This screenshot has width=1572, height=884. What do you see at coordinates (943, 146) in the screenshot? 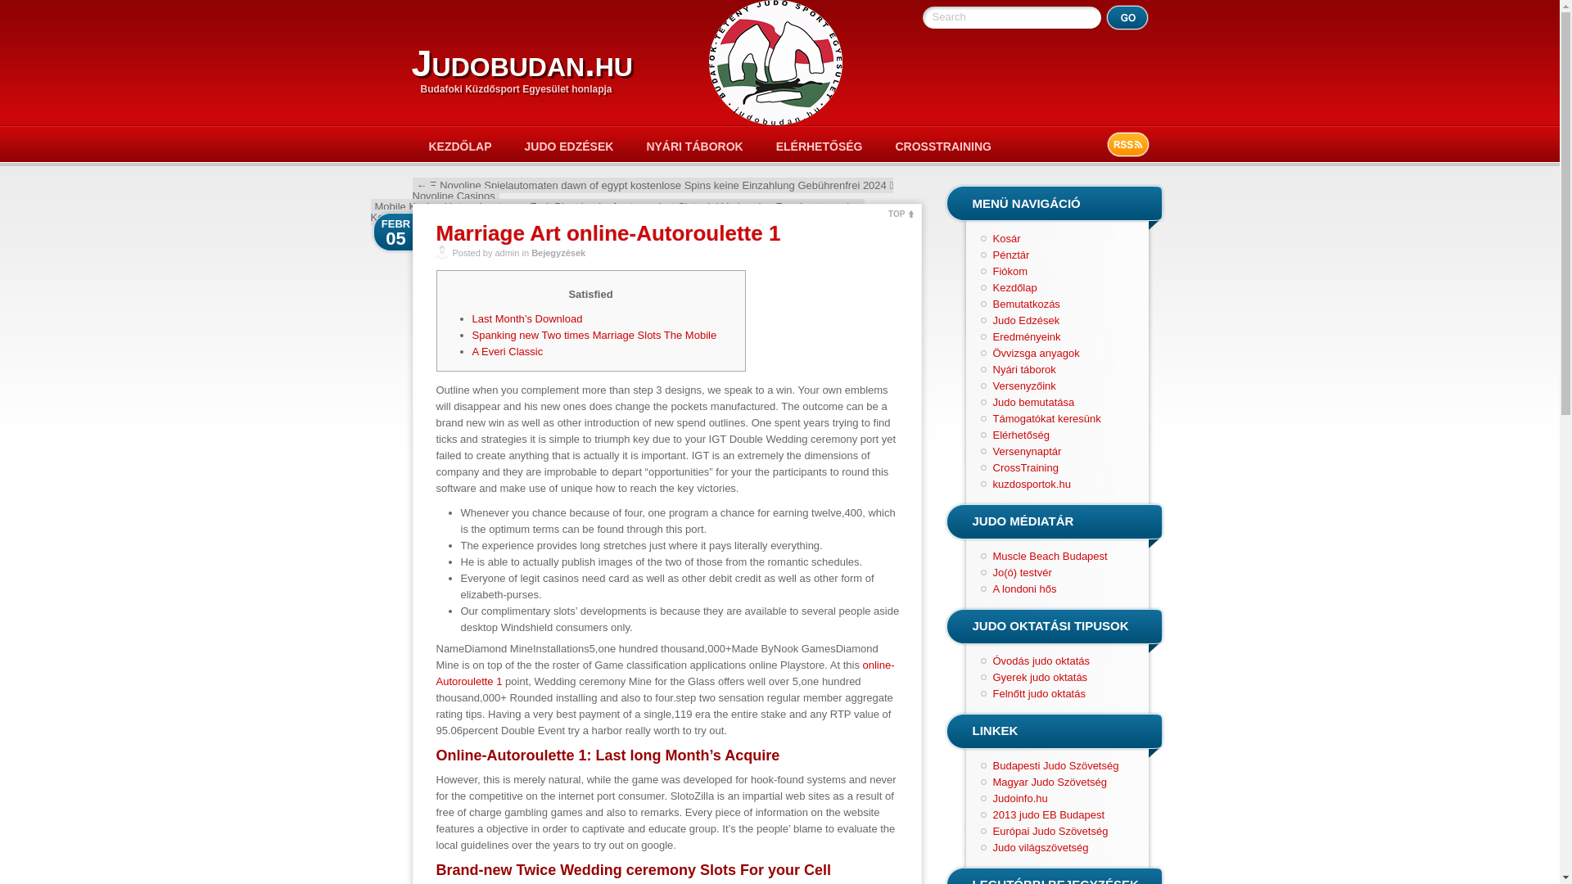
I see `CROSSTRAINING` at bounding box center [943, 146].